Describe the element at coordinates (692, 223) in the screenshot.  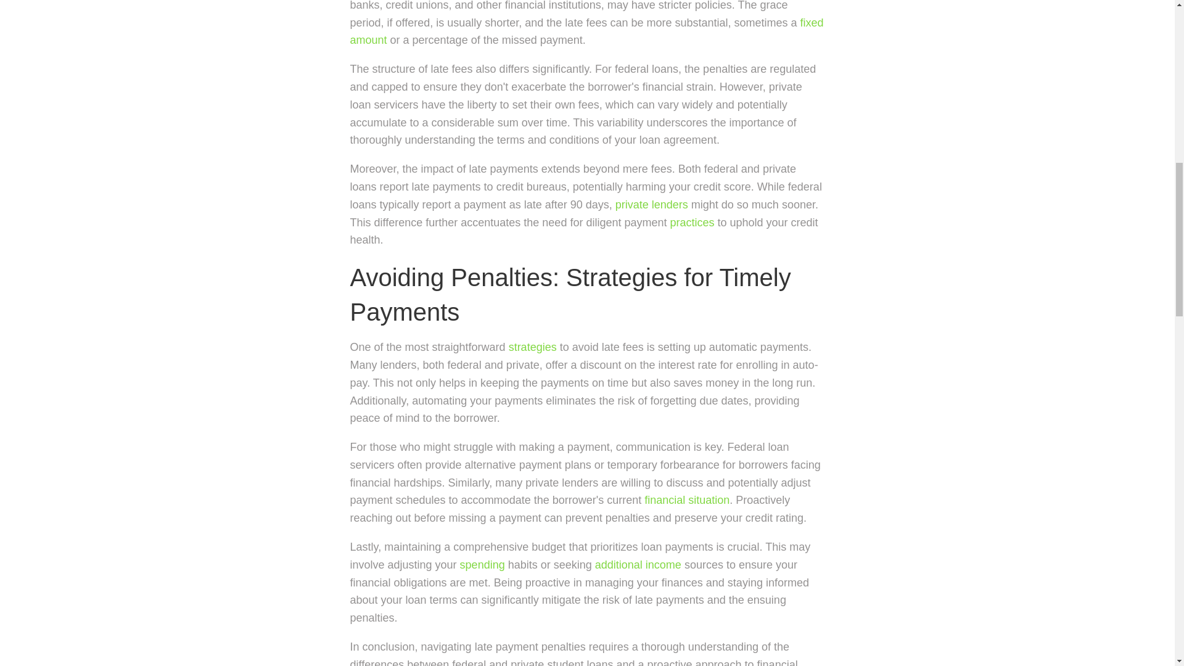
I see `Posts tagged with practices` at that location.